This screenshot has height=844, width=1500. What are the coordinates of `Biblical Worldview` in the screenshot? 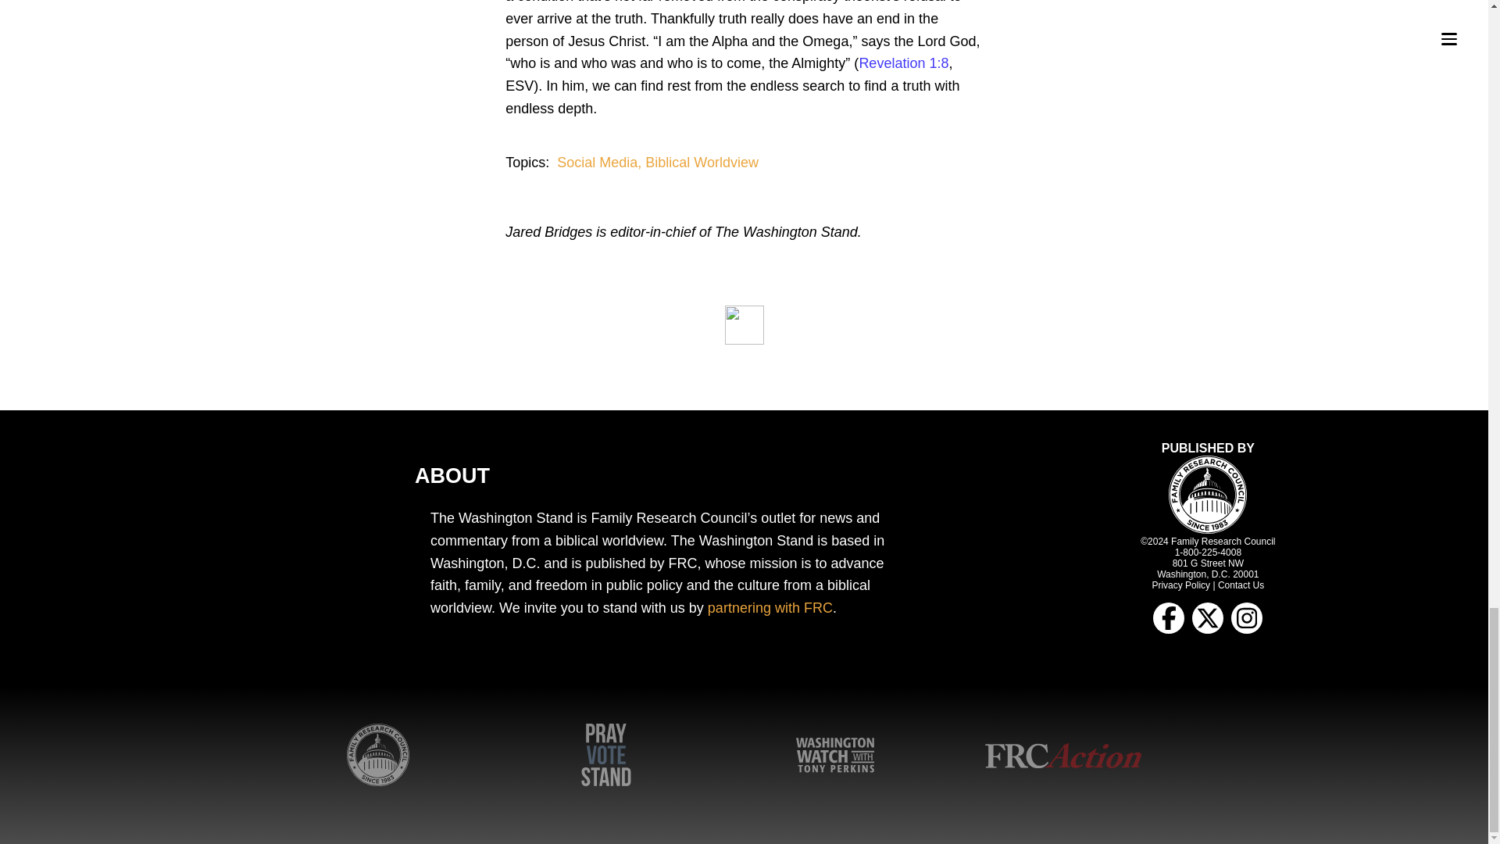 It's located at (702, 163).